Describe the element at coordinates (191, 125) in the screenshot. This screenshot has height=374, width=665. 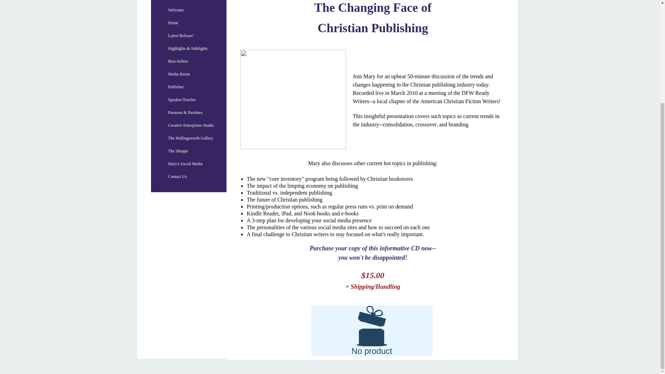
I see `Creative Enterprises Studio` at that location.